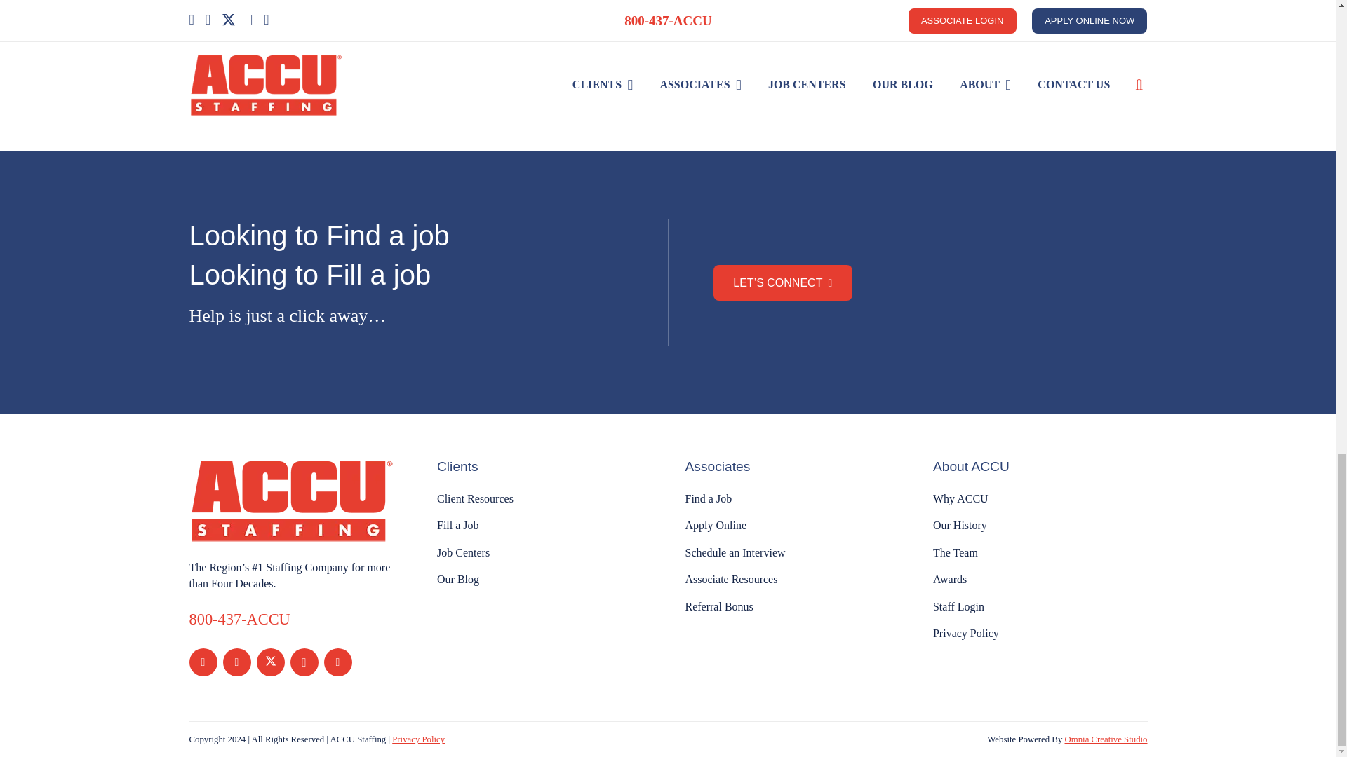  I want to click on Share this, so click(279, 77).